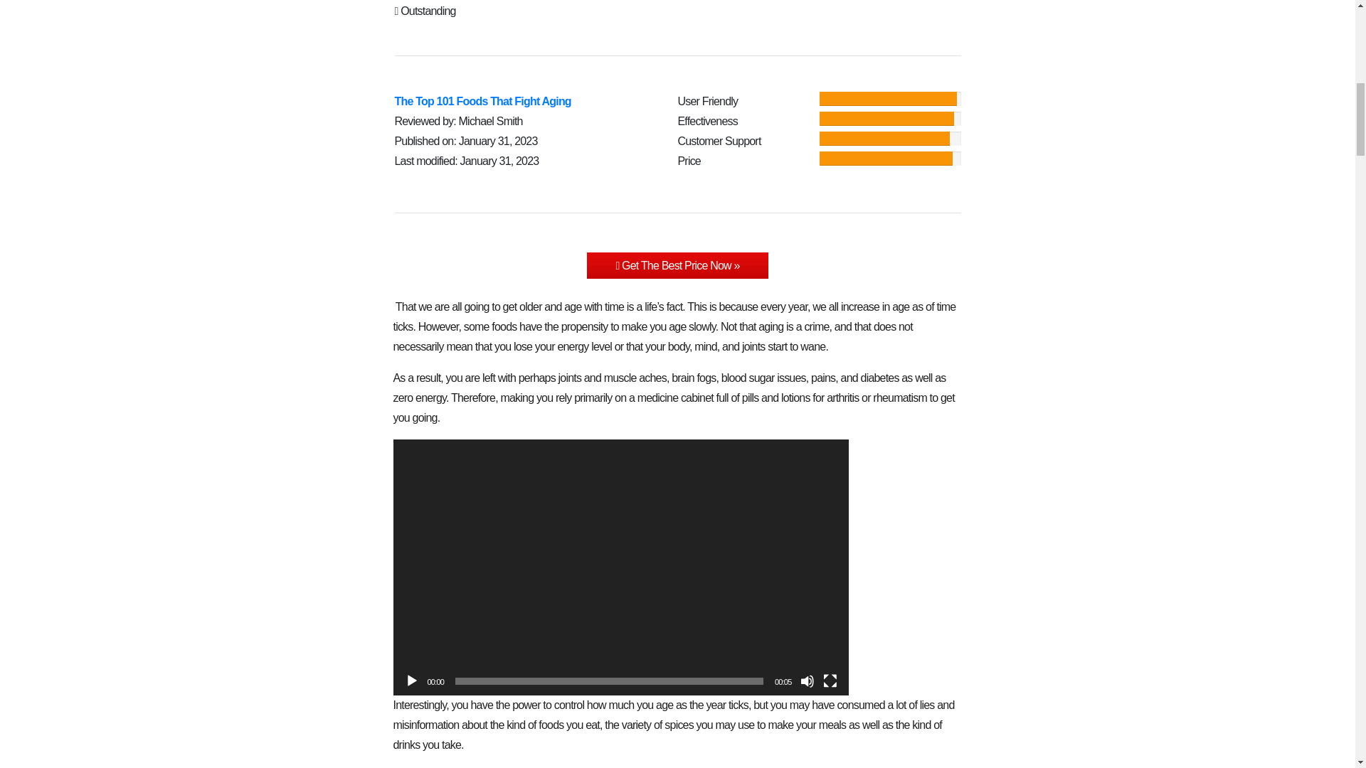 The height and width of the screenshot is (768, 1366). Describe the element at coordinates (829, 681) in the screenshot. I see `Fullscreen` at that location.